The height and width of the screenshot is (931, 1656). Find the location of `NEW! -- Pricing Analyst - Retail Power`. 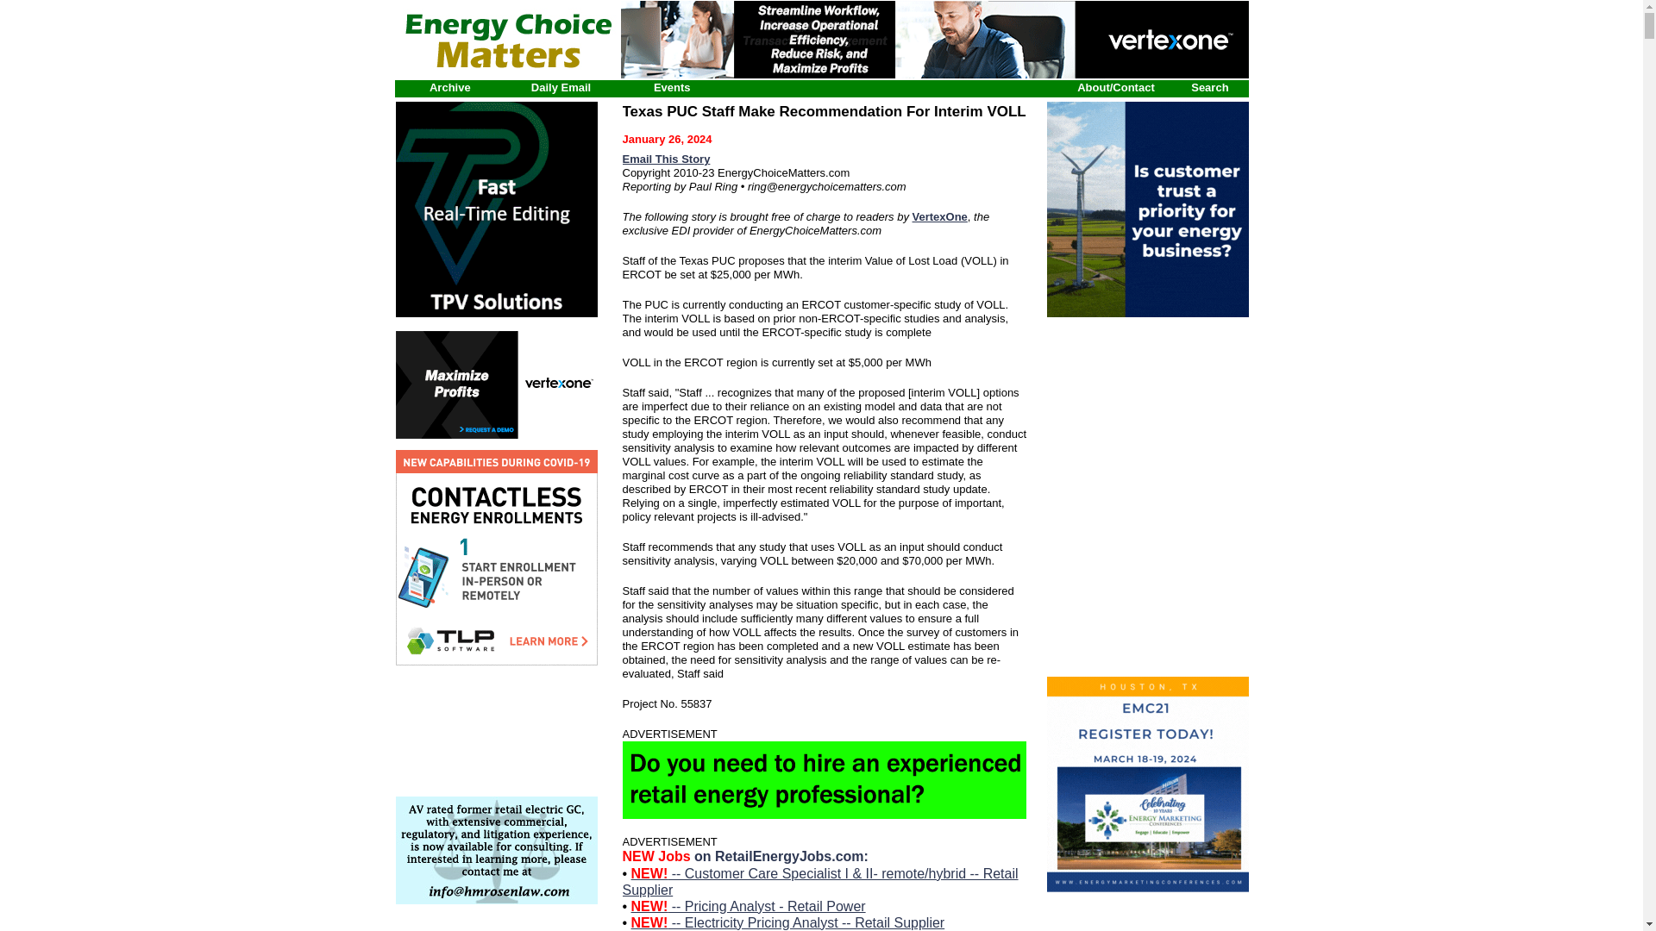

NEW! -- Pricing Analyst - Retail Power is located at coordinates (749, 906).